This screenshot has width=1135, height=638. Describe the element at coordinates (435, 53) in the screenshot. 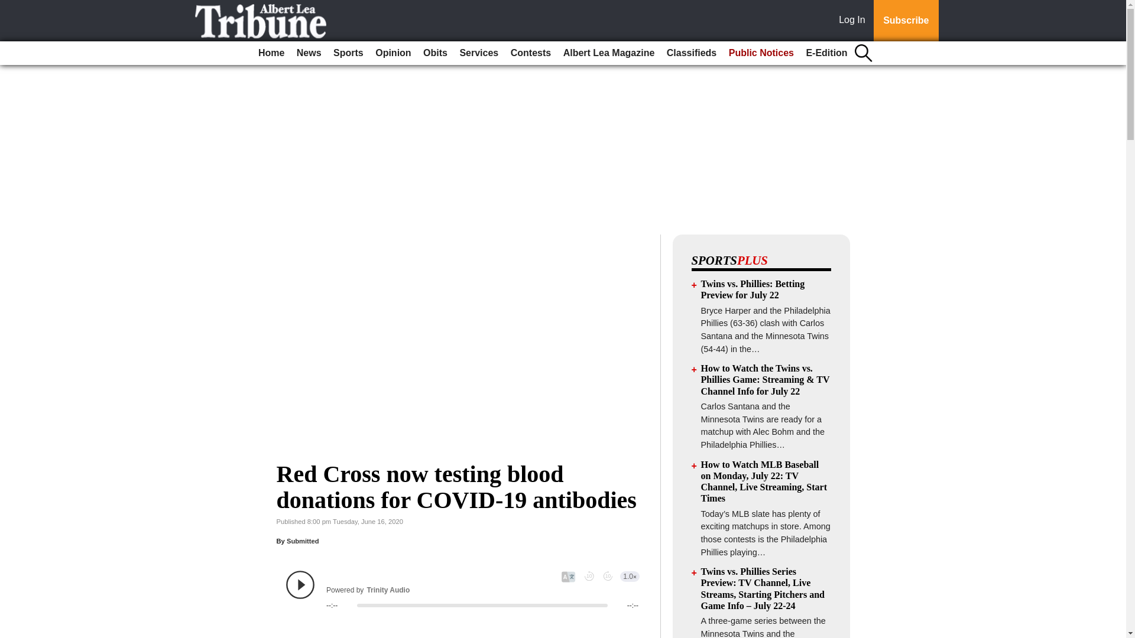

I see `Obits` at that location.